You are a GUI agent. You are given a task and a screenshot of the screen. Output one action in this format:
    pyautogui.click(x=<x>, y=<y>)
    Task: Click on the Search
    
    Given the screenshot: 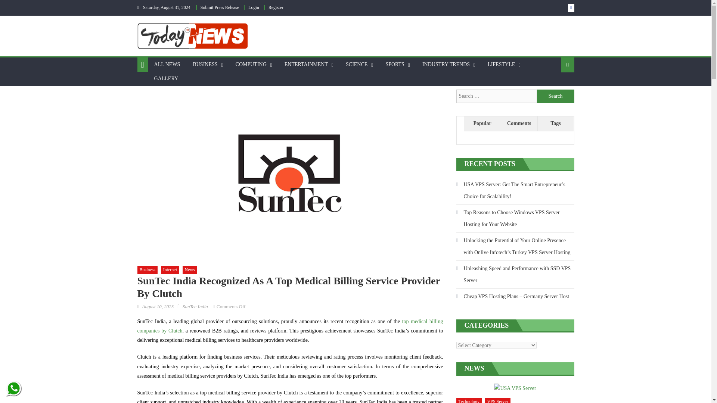 What is the action you would take?
    pyautogui.click(x=556, y=96)
    